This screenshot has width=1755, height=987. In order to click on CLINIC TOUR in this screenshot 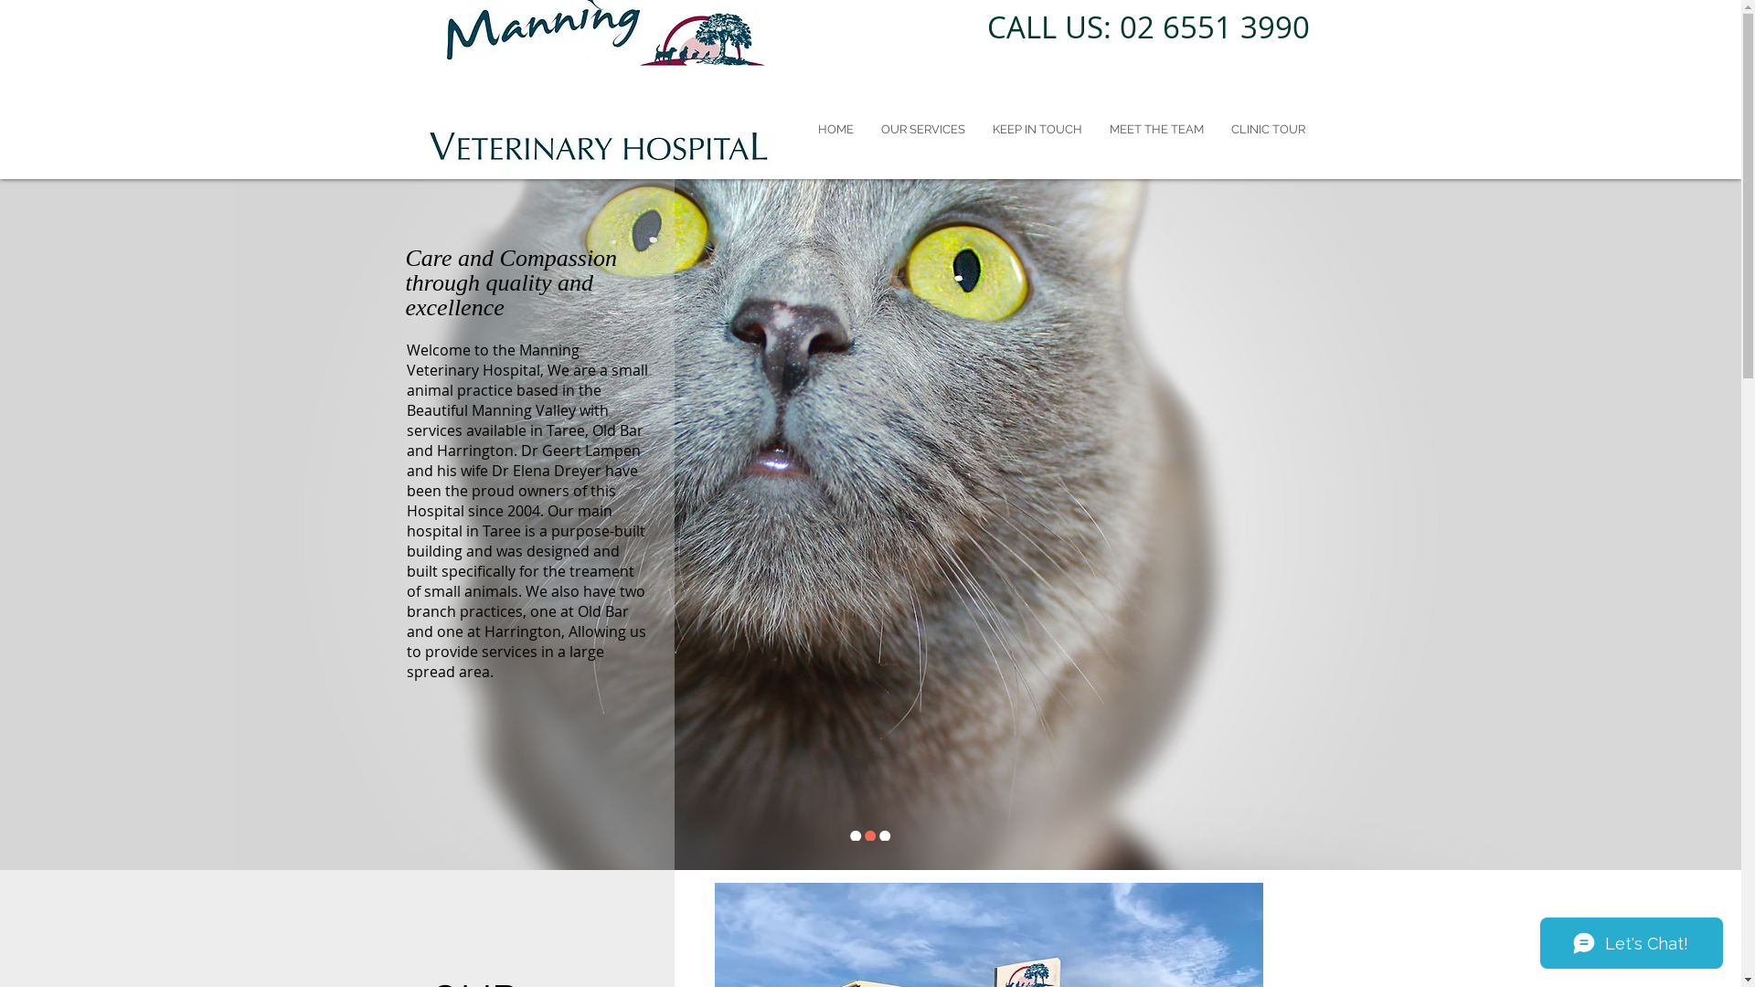, I will do `click(1269, 130)`.